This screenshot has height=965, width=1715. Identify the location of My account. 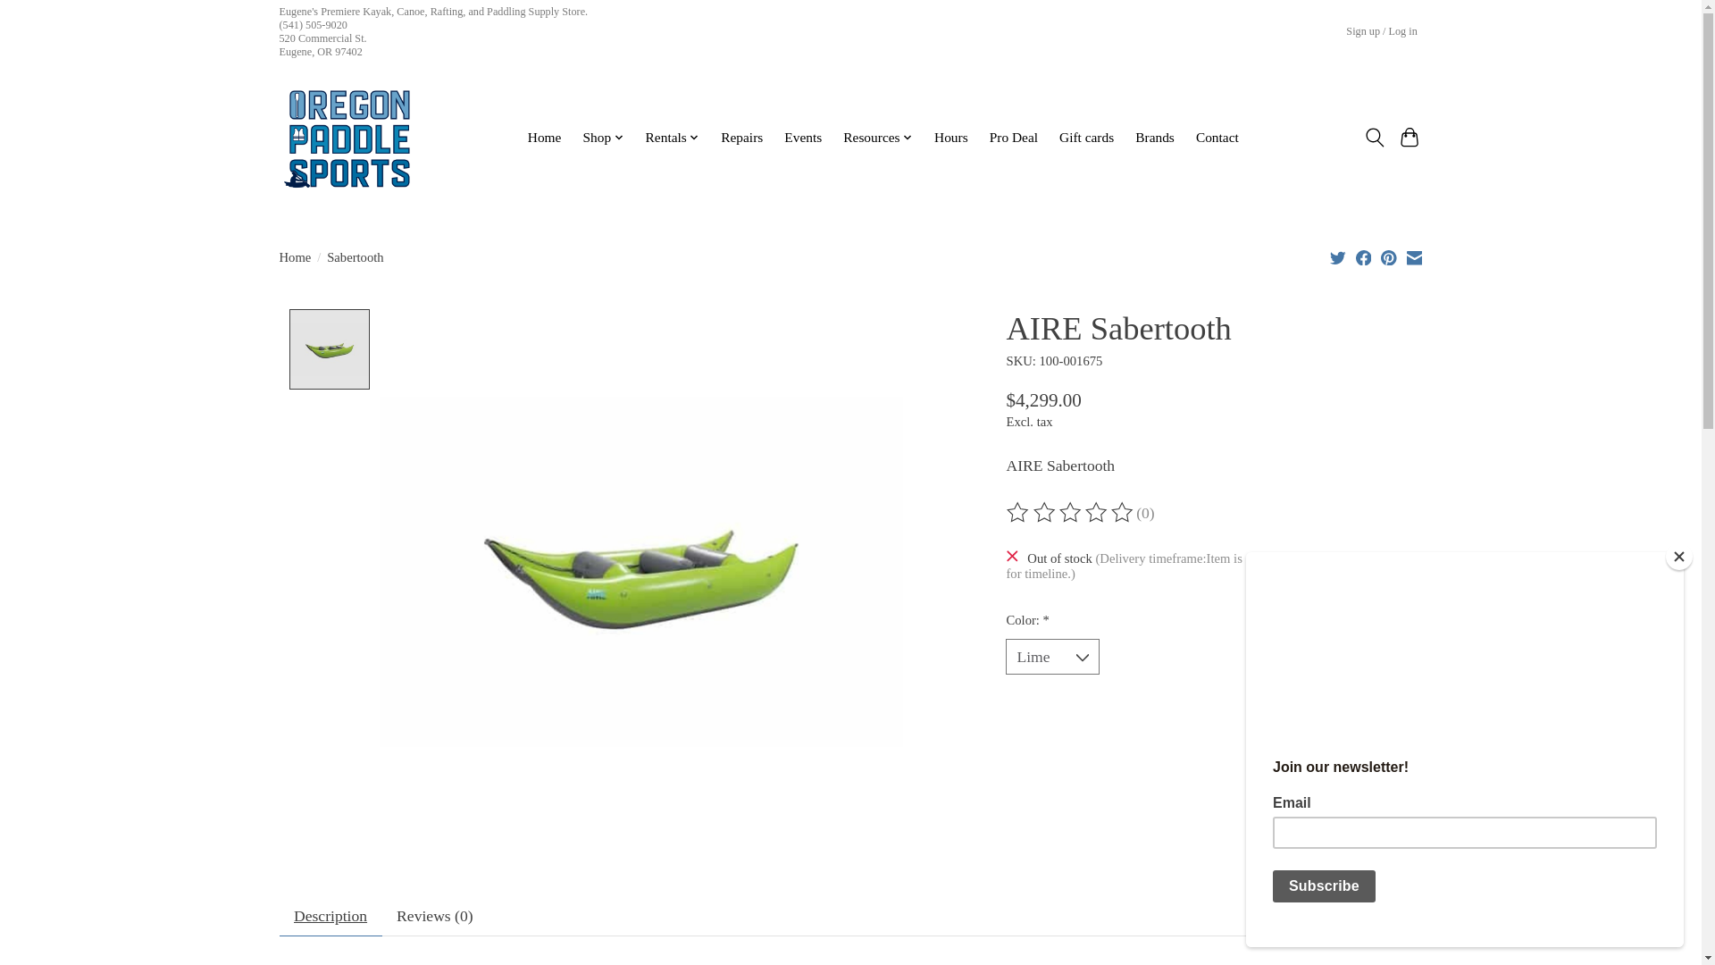
(1382, 31).